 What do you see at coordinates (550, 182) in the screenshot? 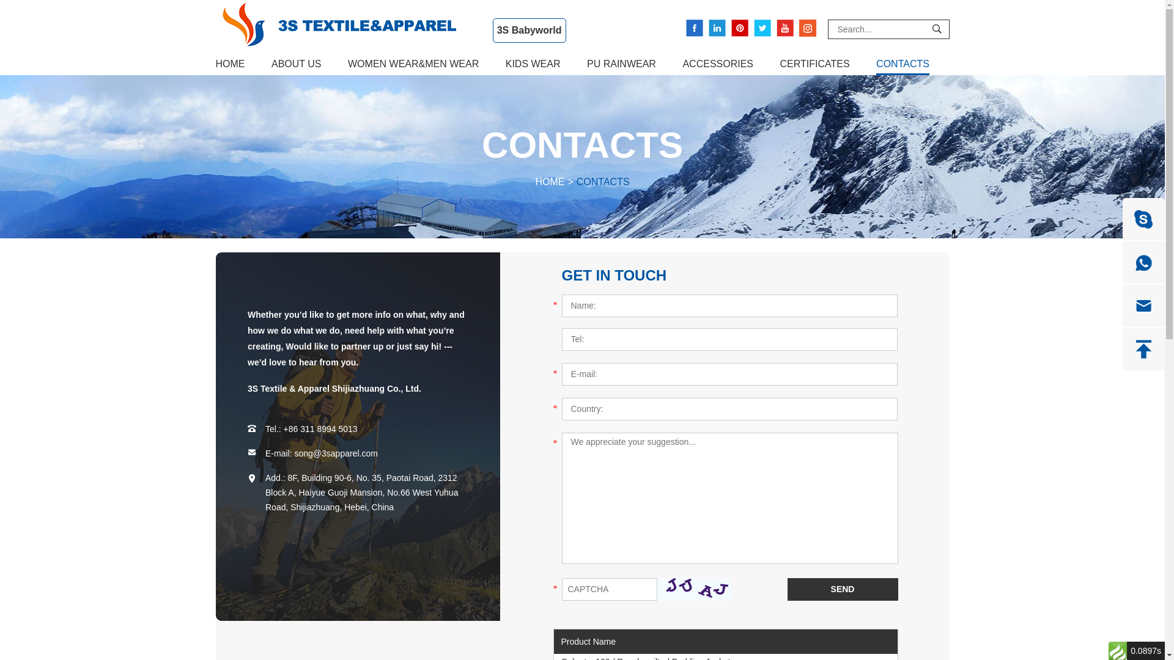
I see `HOME` at bounding box center [550, 182].